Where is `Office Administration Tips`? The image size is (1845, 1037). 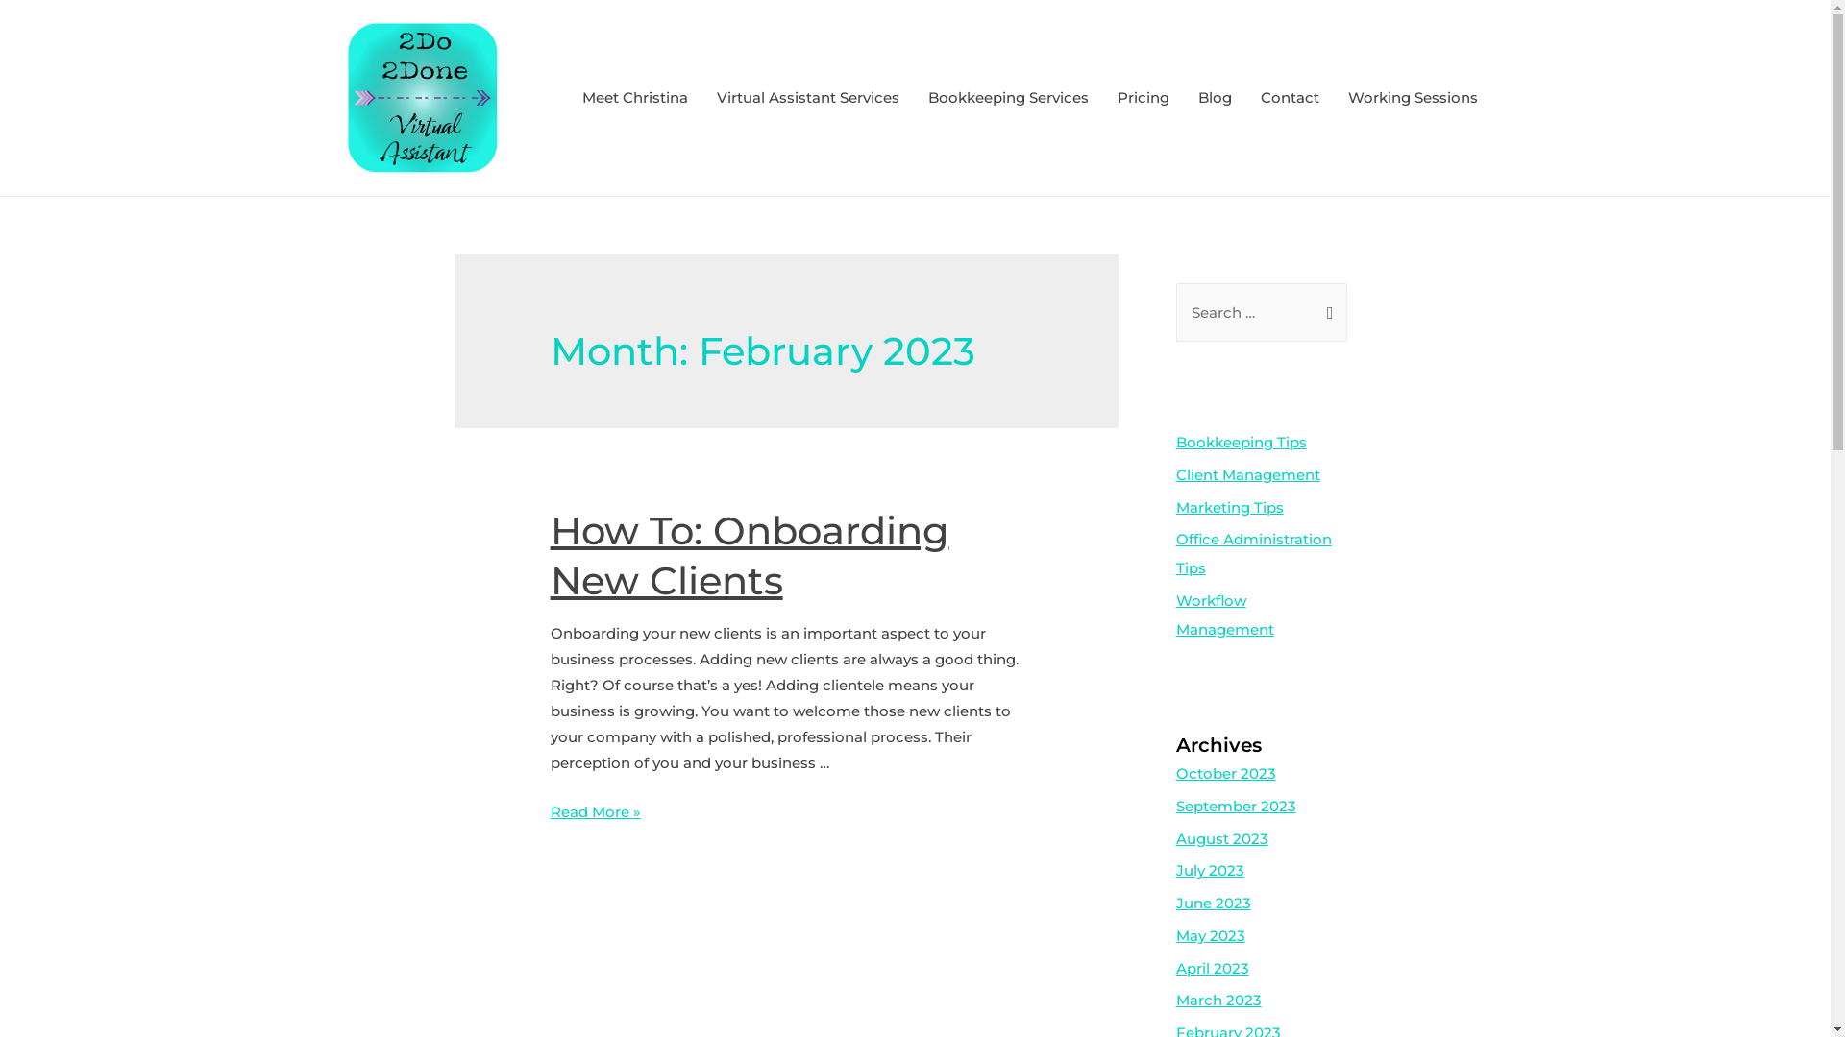 Office Administration Tips is located at coordinates (1254, 553).